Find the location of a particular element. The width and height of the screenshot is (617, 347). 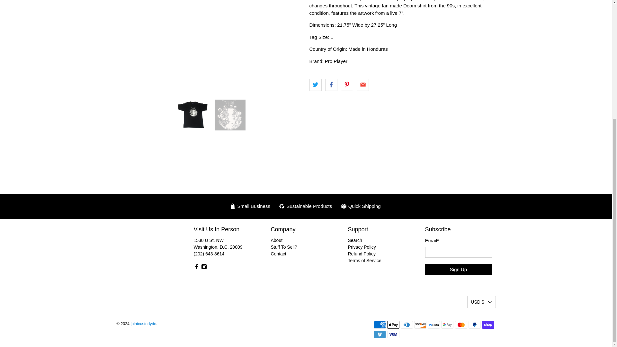

Search is located at coordinates (355, 240).